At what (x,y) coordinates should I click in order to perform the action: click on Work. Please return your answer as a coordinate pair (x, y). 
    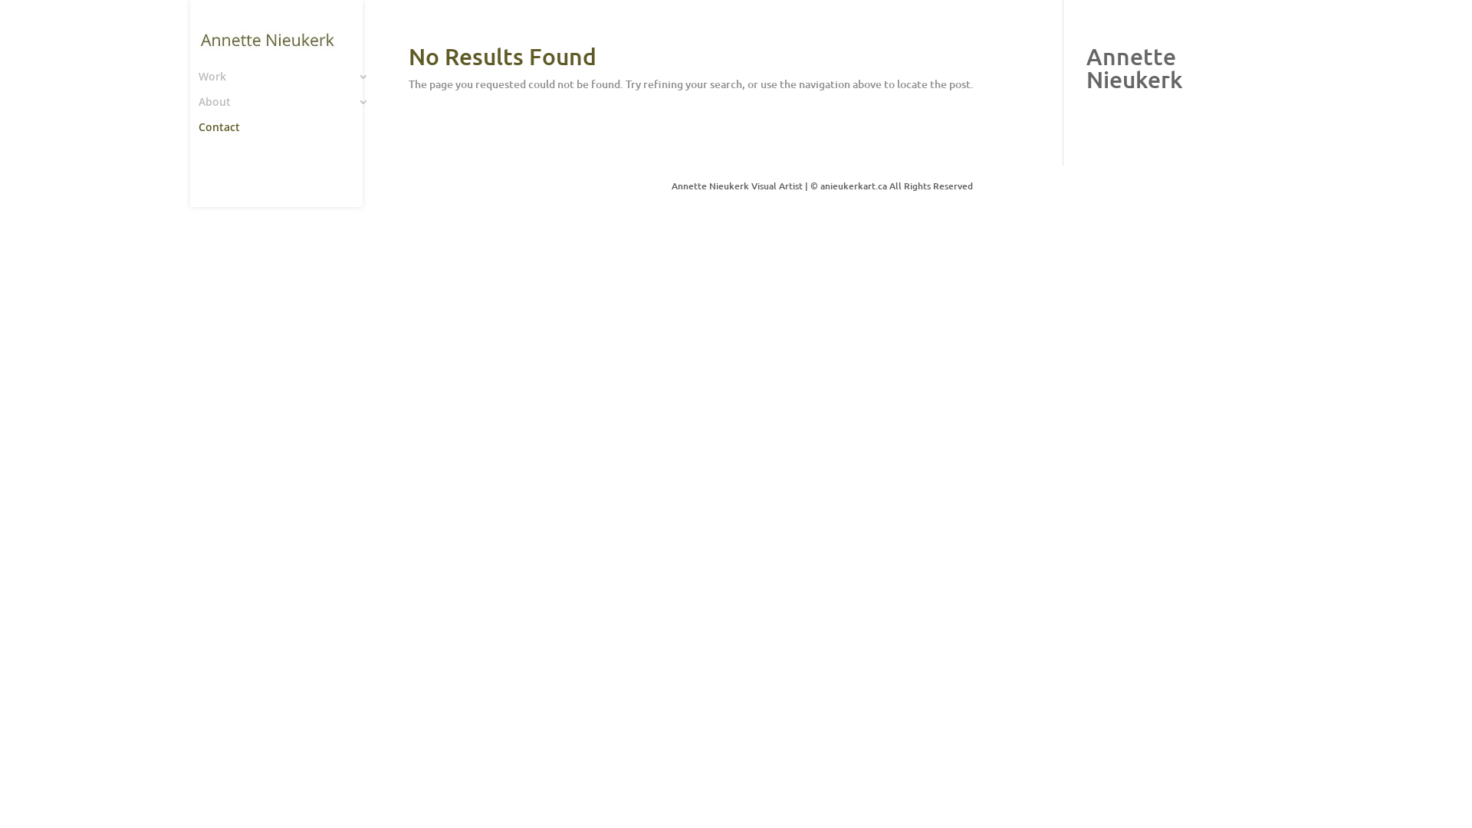
    Looking at the image, I should click on (291, 84).